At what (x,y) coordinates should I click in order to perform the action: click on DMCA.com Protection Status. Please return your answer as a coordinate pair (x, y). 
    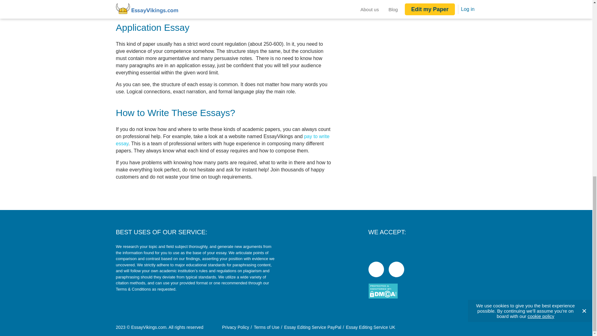
    Looking at the image, I should click on (416, 292).